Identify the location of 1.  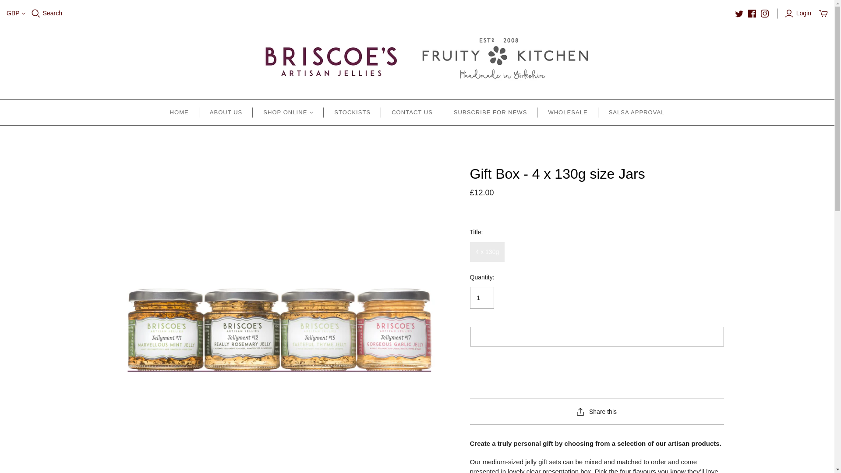
(481, 298).